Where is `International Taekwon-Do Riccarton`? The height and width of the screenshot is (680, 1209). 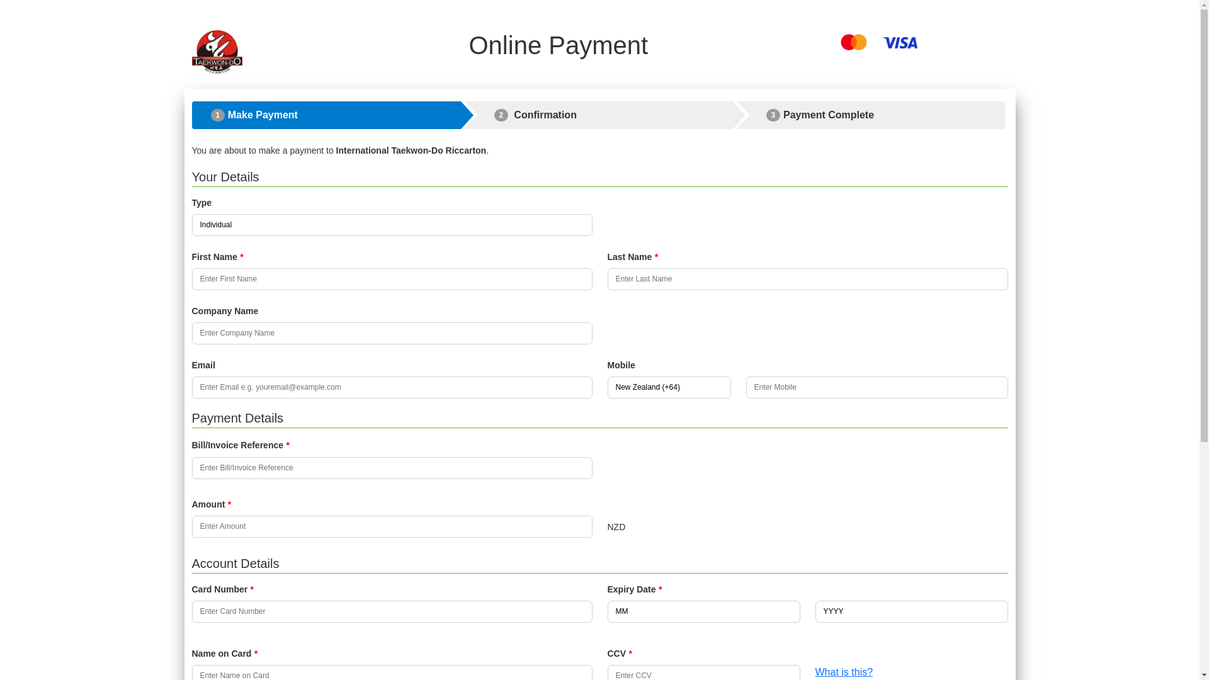 International Taekwon-Do Riccarton is located at coordinates (217, 52).